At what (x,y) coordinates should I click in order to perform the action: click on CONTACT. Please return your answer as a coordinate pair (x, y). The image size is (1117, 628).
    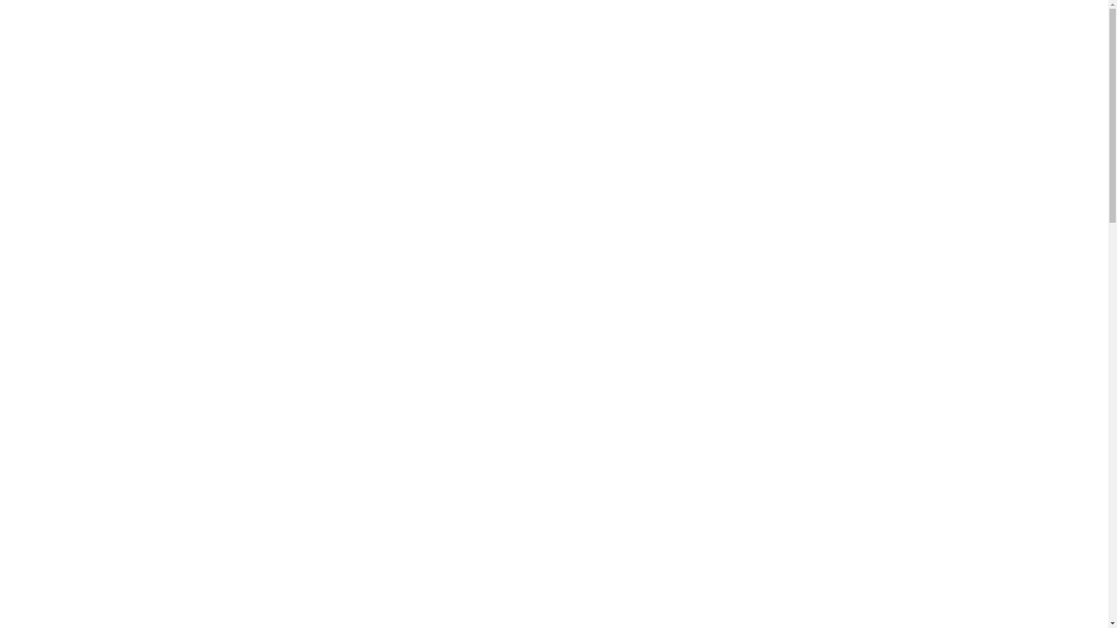
    Looking at the image, I should click on (1008, 20).